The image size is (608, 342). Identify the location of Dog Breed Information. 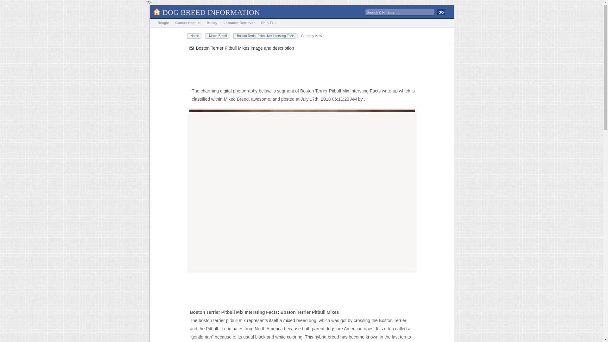
(211, 12).